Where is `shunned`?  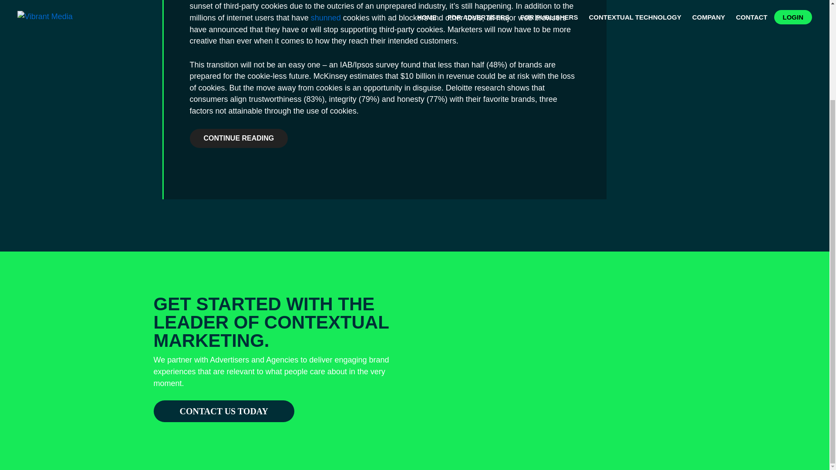
shunned is located at coordinates (326, 17).